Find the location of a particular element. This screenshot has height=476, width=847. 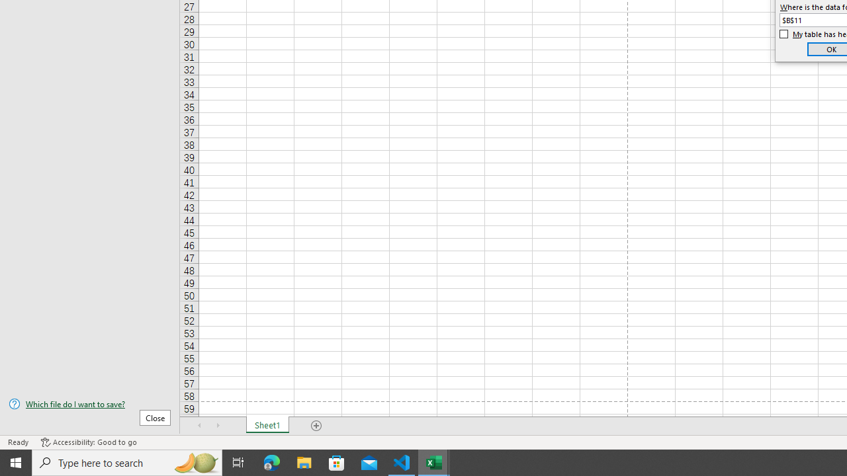

Accessibility Checker Accessibility: Good to go is located at coordinates (89, 442).